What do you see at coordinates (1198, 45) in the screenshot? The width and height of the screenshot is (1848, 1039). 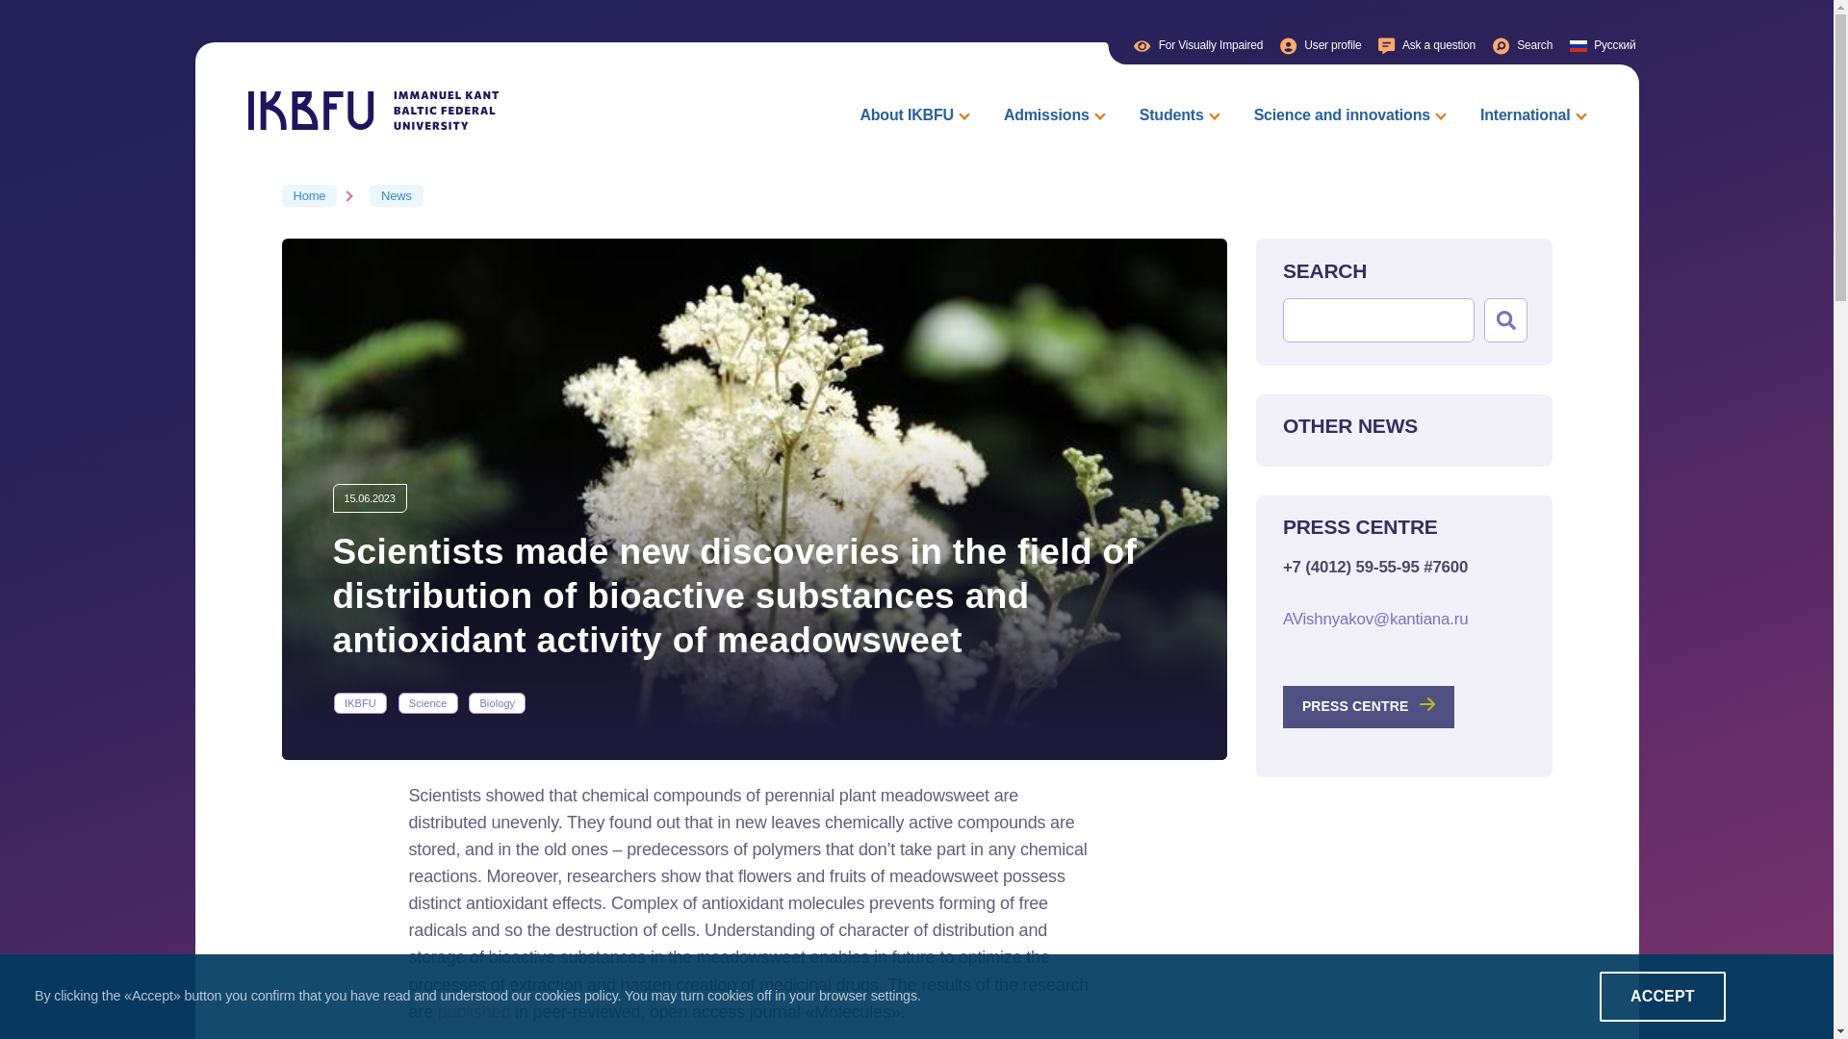 I see `For Visually Impaired` at bounding box center [1198, 45].